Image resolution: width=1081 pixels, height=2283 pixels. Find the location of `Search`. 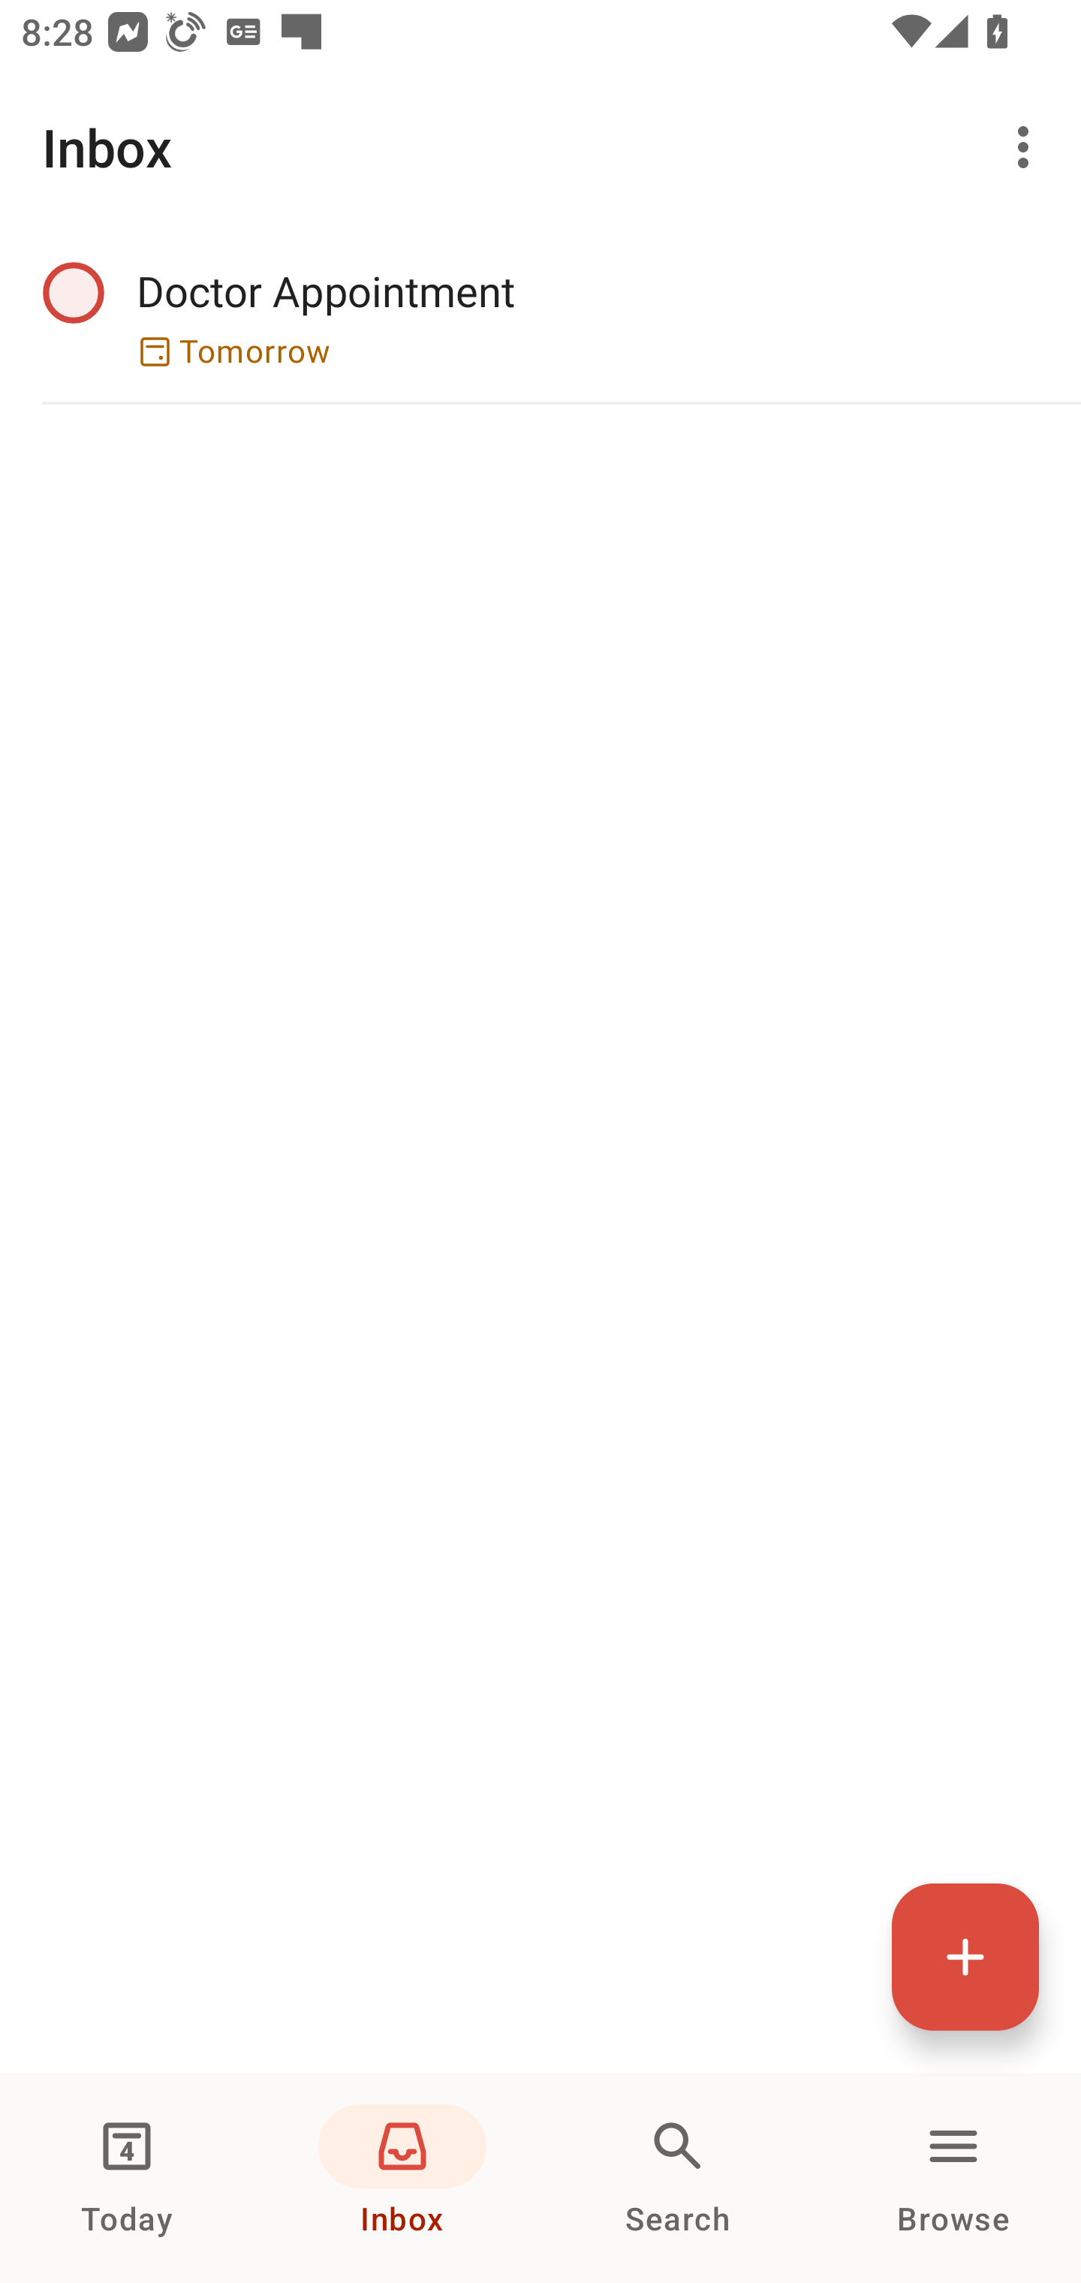

Search is located at coordinates (678, 2178).